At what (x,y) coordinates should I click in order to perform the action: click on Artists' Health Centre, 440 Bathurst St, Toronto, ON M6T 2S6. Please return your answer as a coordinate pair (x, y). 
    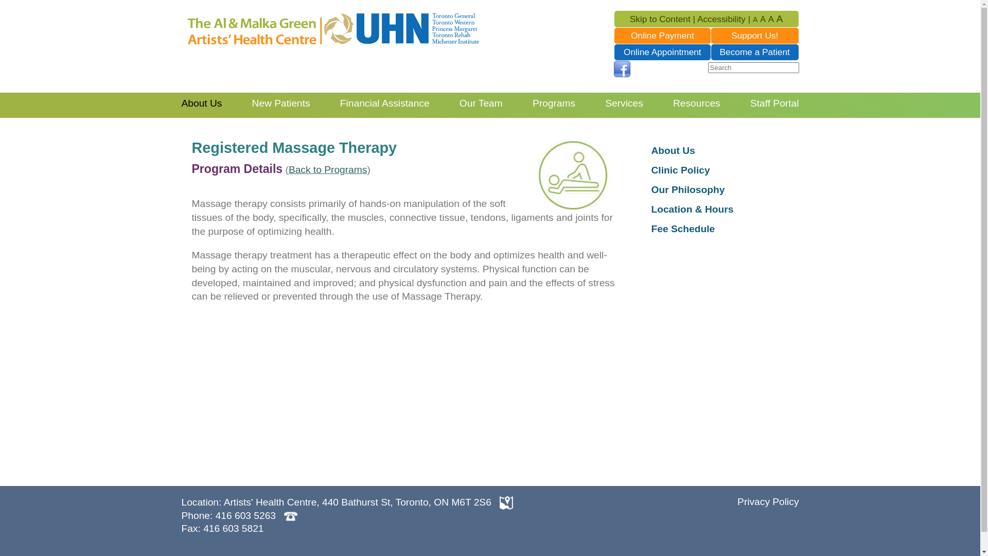
    Looking at the image, I should click on (358, 502).